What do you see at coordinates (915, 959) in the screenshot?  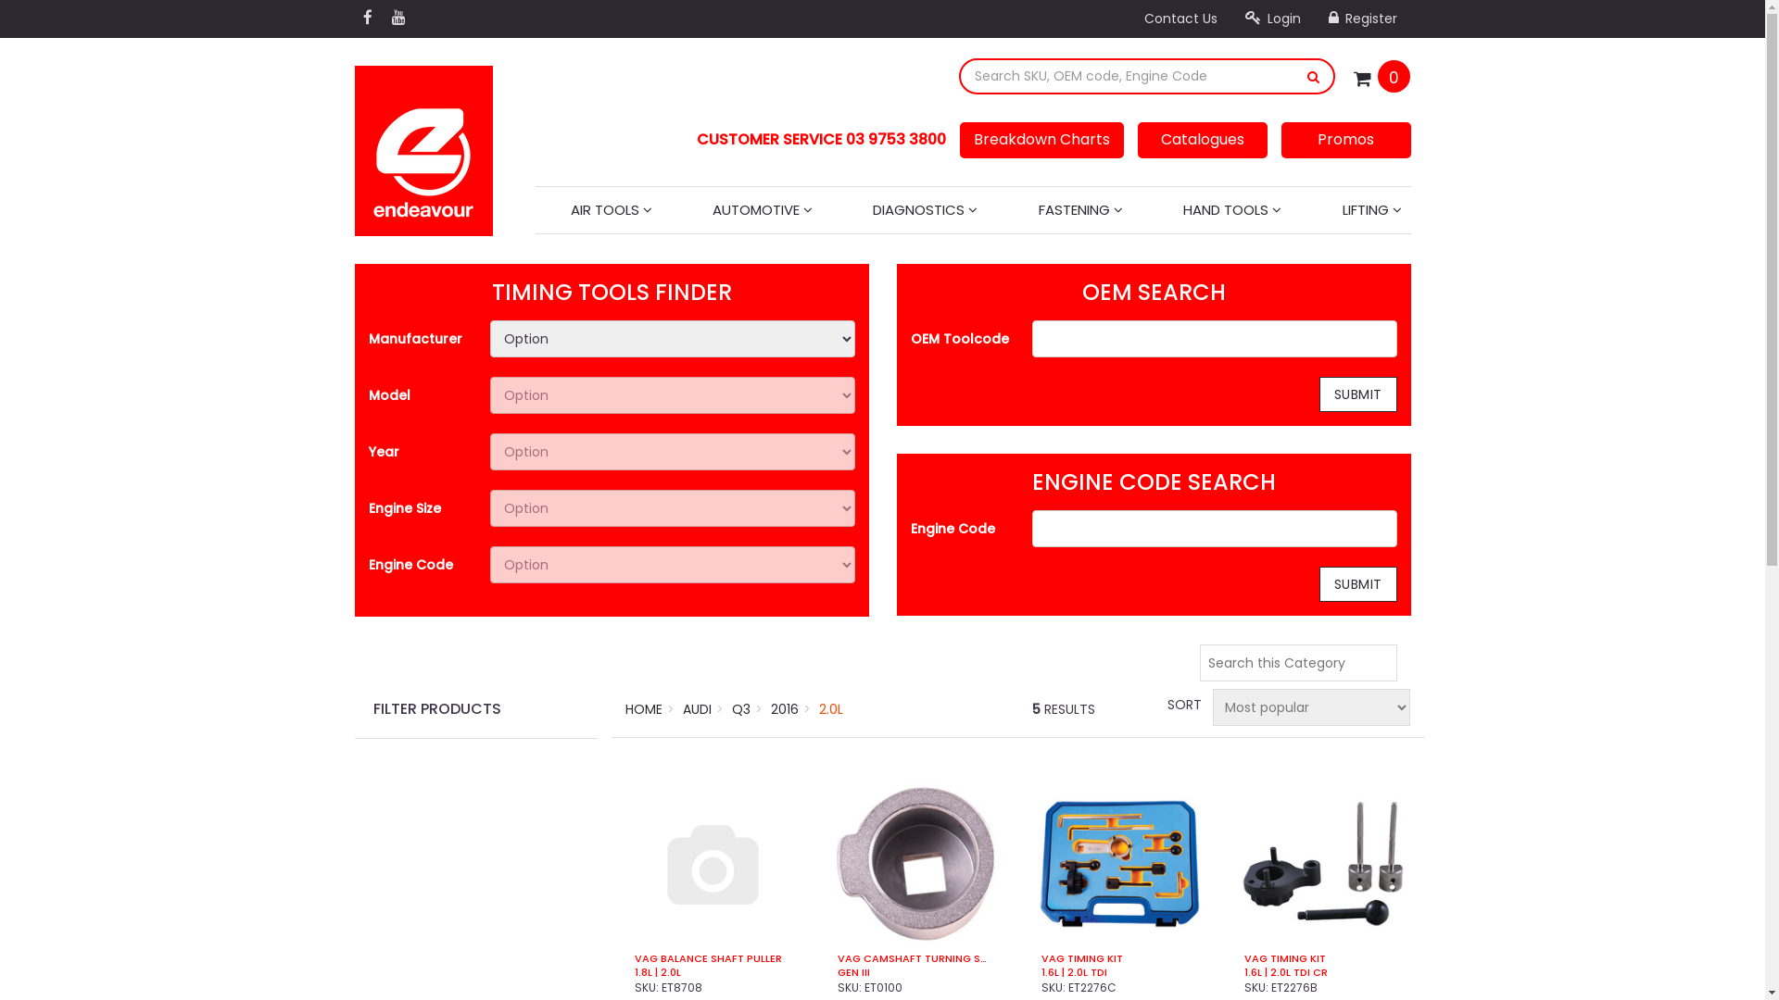 I see `VAG CAMSHAFT TURNING SOCKET` at bounding box center [915, 959].